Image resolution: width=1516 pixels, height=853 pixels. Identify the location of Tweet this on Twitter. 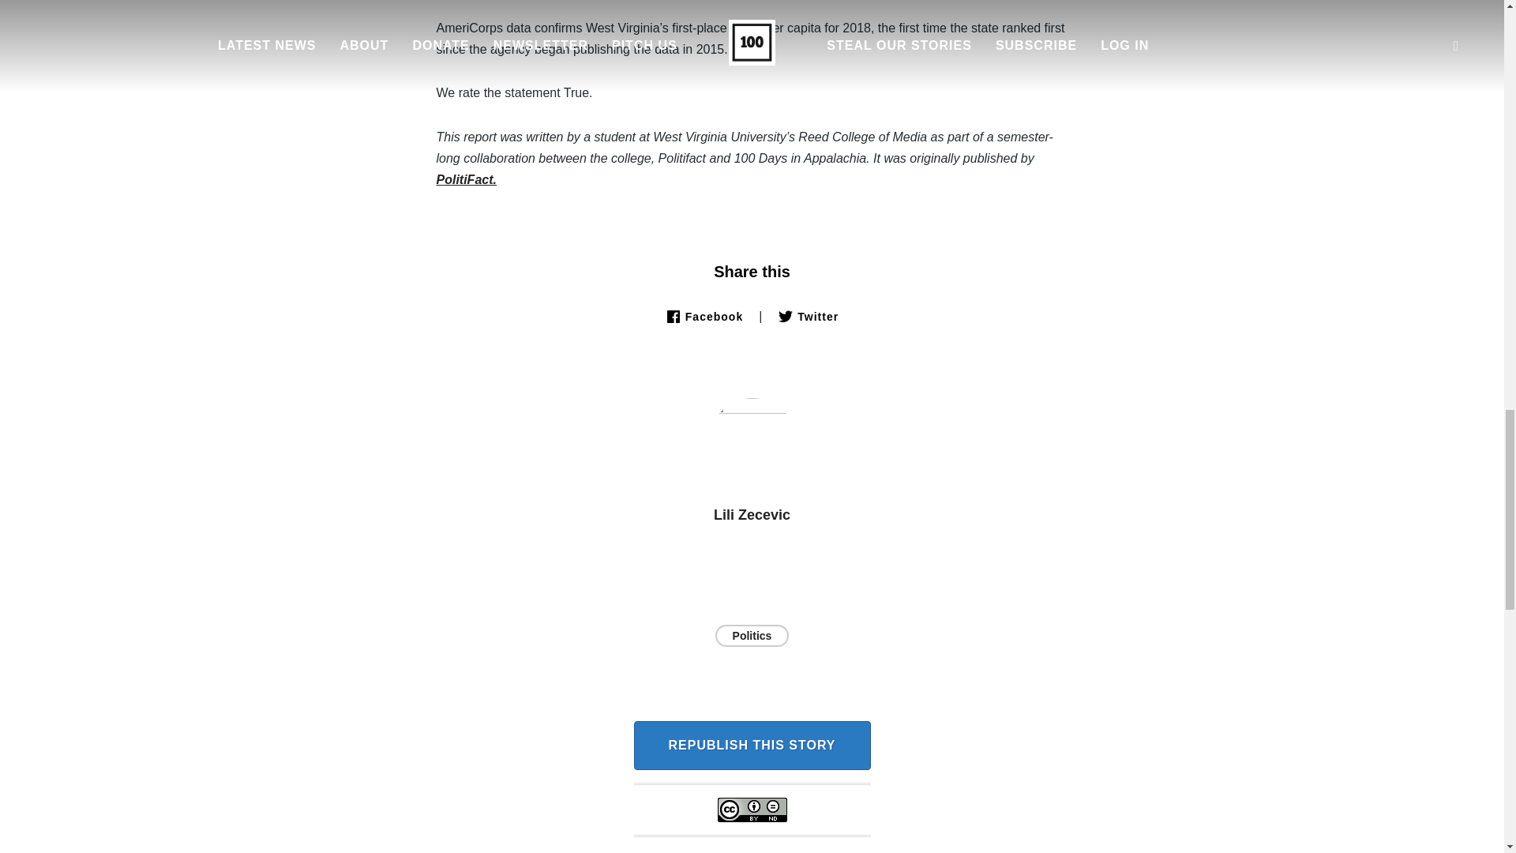
(807, 316).